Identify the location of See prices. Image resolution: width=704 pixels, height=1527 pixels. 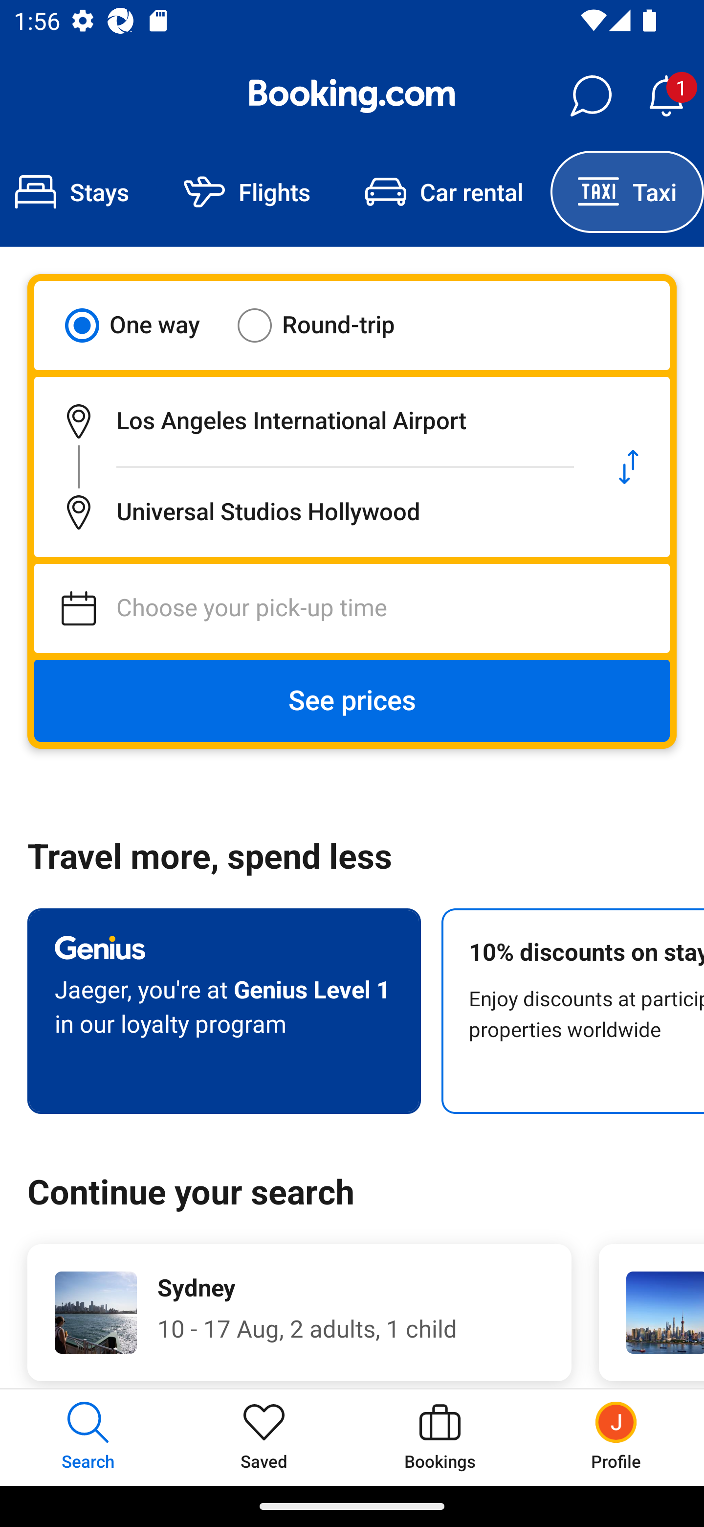
(352, 701).